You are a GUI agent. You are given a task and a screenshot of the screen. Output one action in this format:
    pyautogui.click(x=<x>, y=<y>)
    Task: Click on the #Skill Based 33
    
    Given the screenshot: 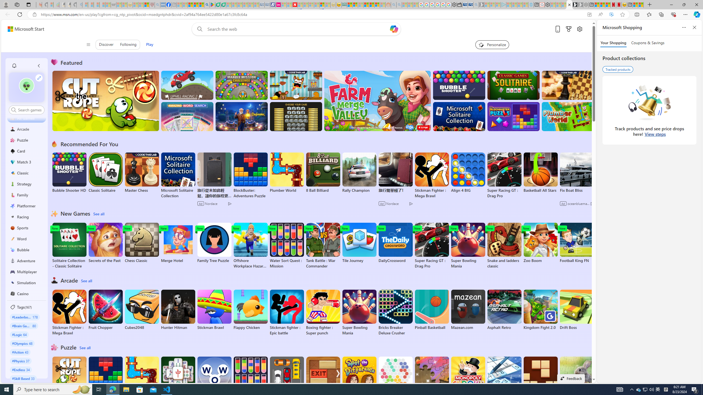 What is the action you would take?
    pyautogui.click(x=23, y=378)
    